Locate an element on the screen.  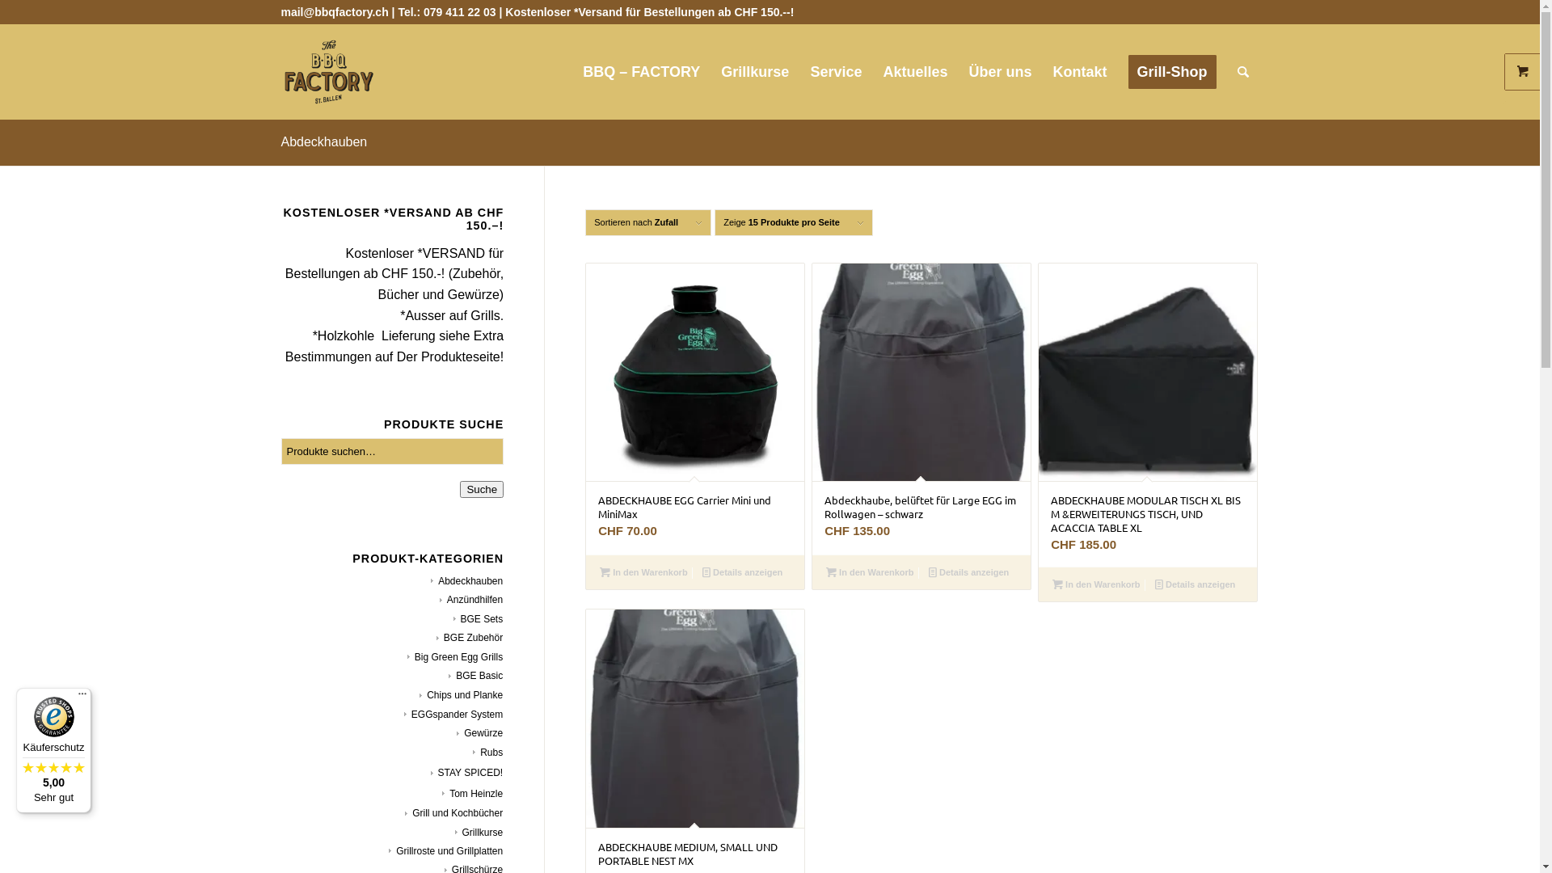
Grillkurse is located at coordinates (755, 72).